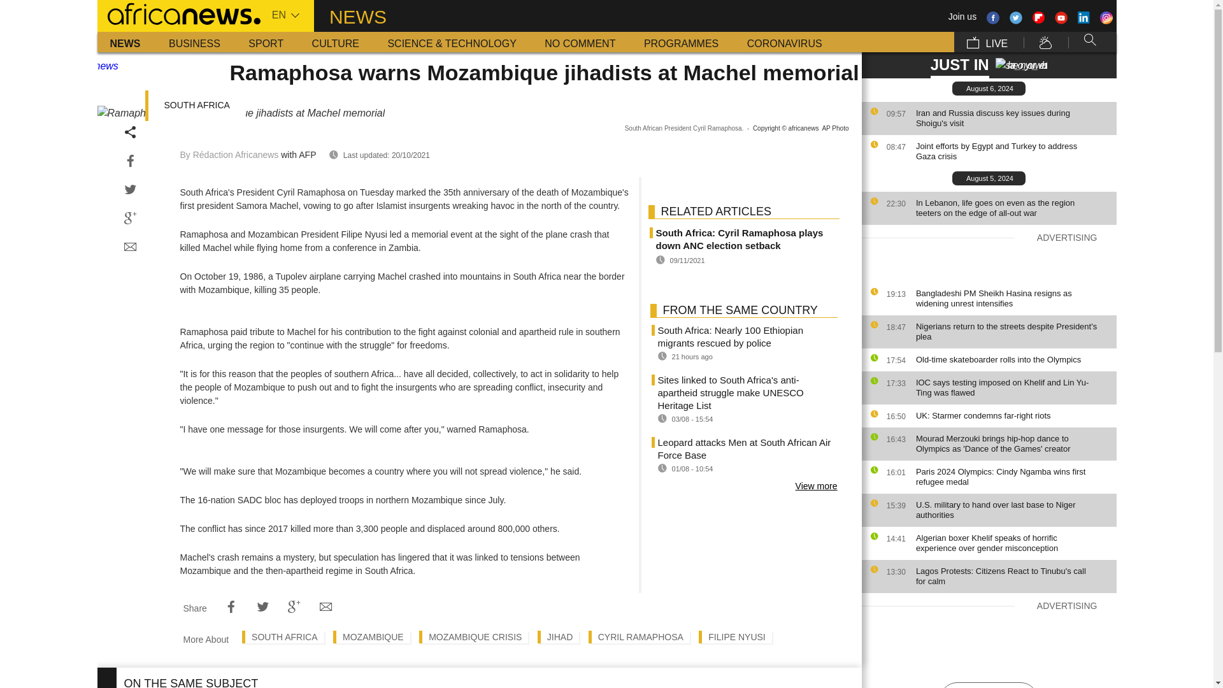 Image resolution: width=1223 pixels, height=688 pixels. I want to click on Joint efforts by Egypt and Turkey to address Gaza crisis, so click(1013, 152).